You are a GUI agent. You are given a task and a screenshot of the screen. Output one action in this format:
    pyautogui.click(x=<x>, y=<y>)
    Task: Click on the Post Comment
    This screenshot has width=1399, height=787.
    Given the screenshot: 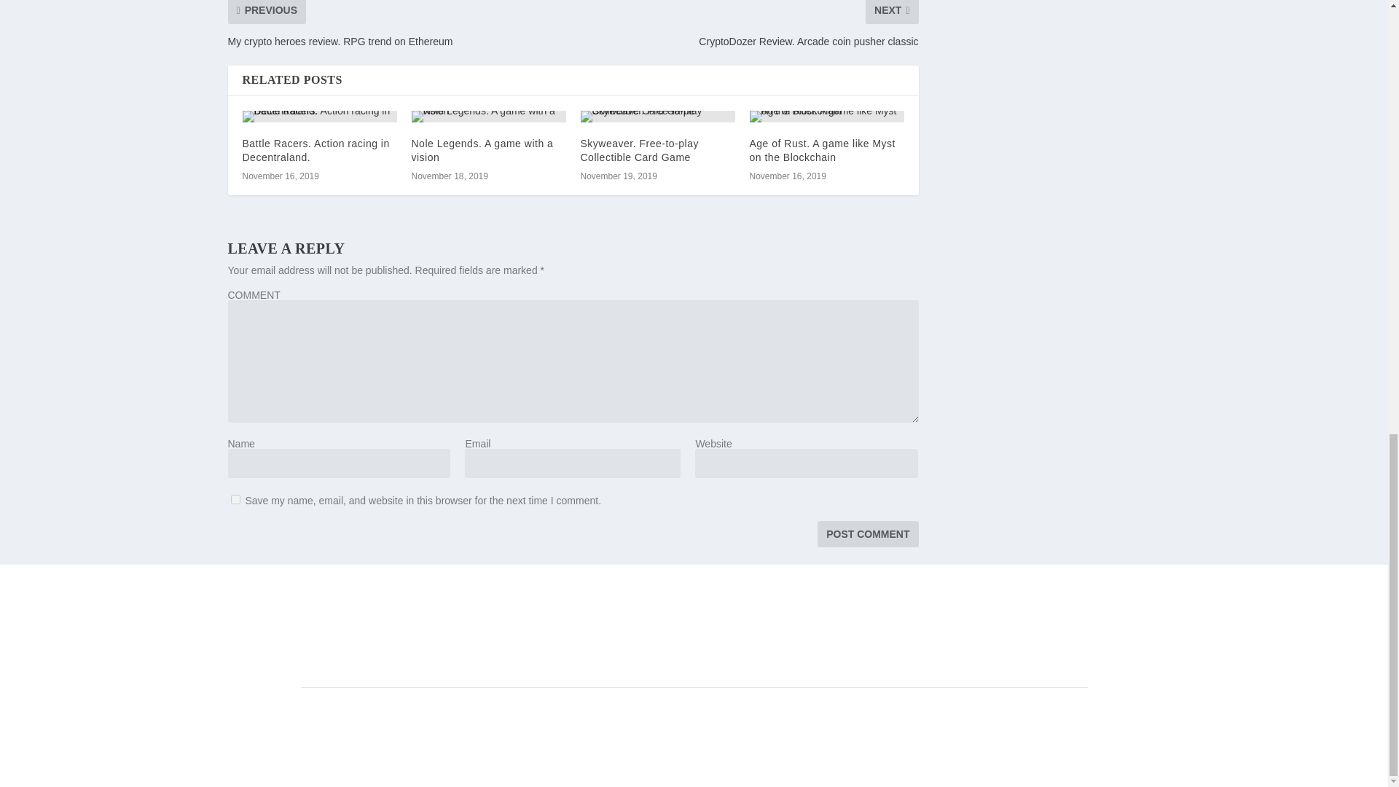 What is the action you would take?
    pyautogui.click(x=867, y=533)
    